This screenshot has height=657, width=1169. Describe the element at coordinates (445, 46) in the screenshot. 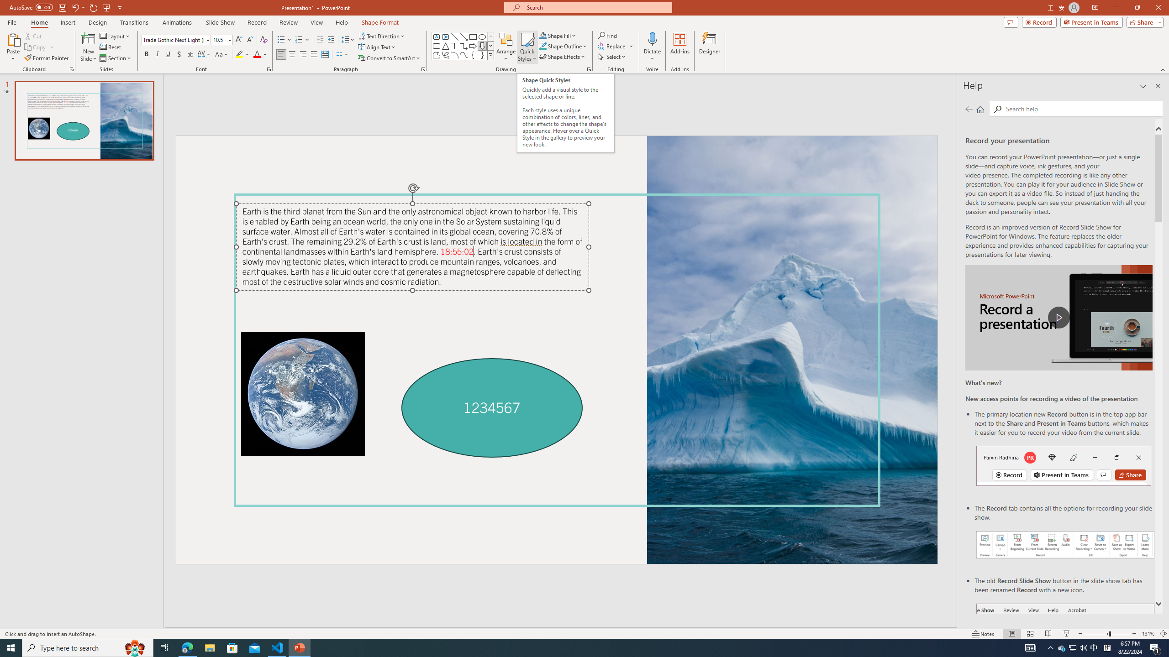

I see `Isosceles Triangle` at that location.